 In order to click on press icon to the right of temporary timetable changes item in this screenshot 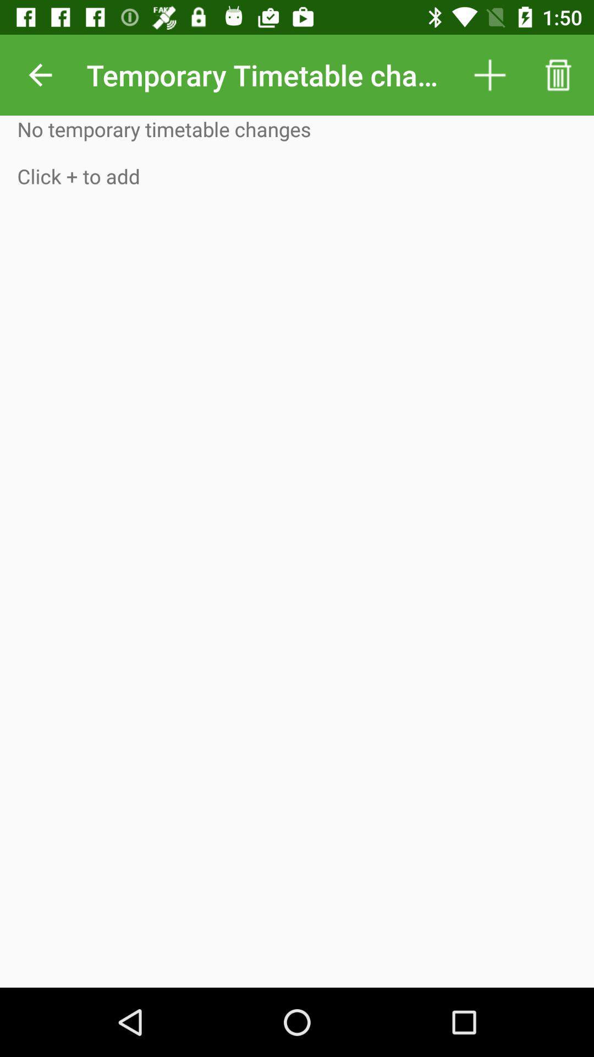, I will do `click(490, 75)`.